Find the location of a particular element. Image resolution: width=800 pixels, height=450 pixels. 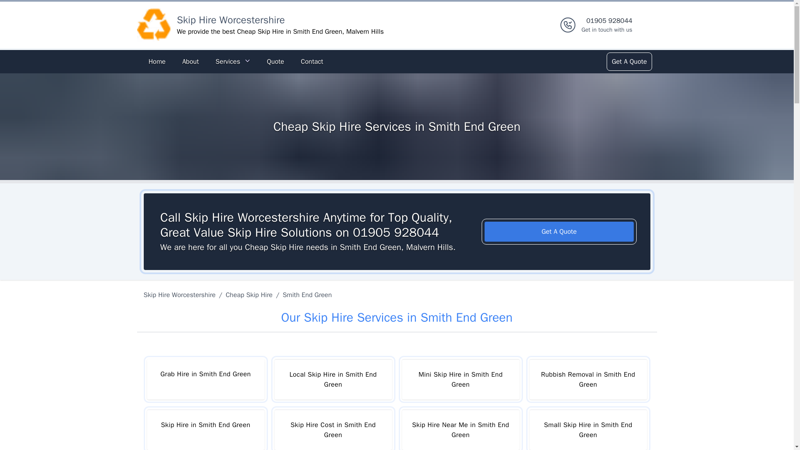

Home is located at coordinates (157, 62).